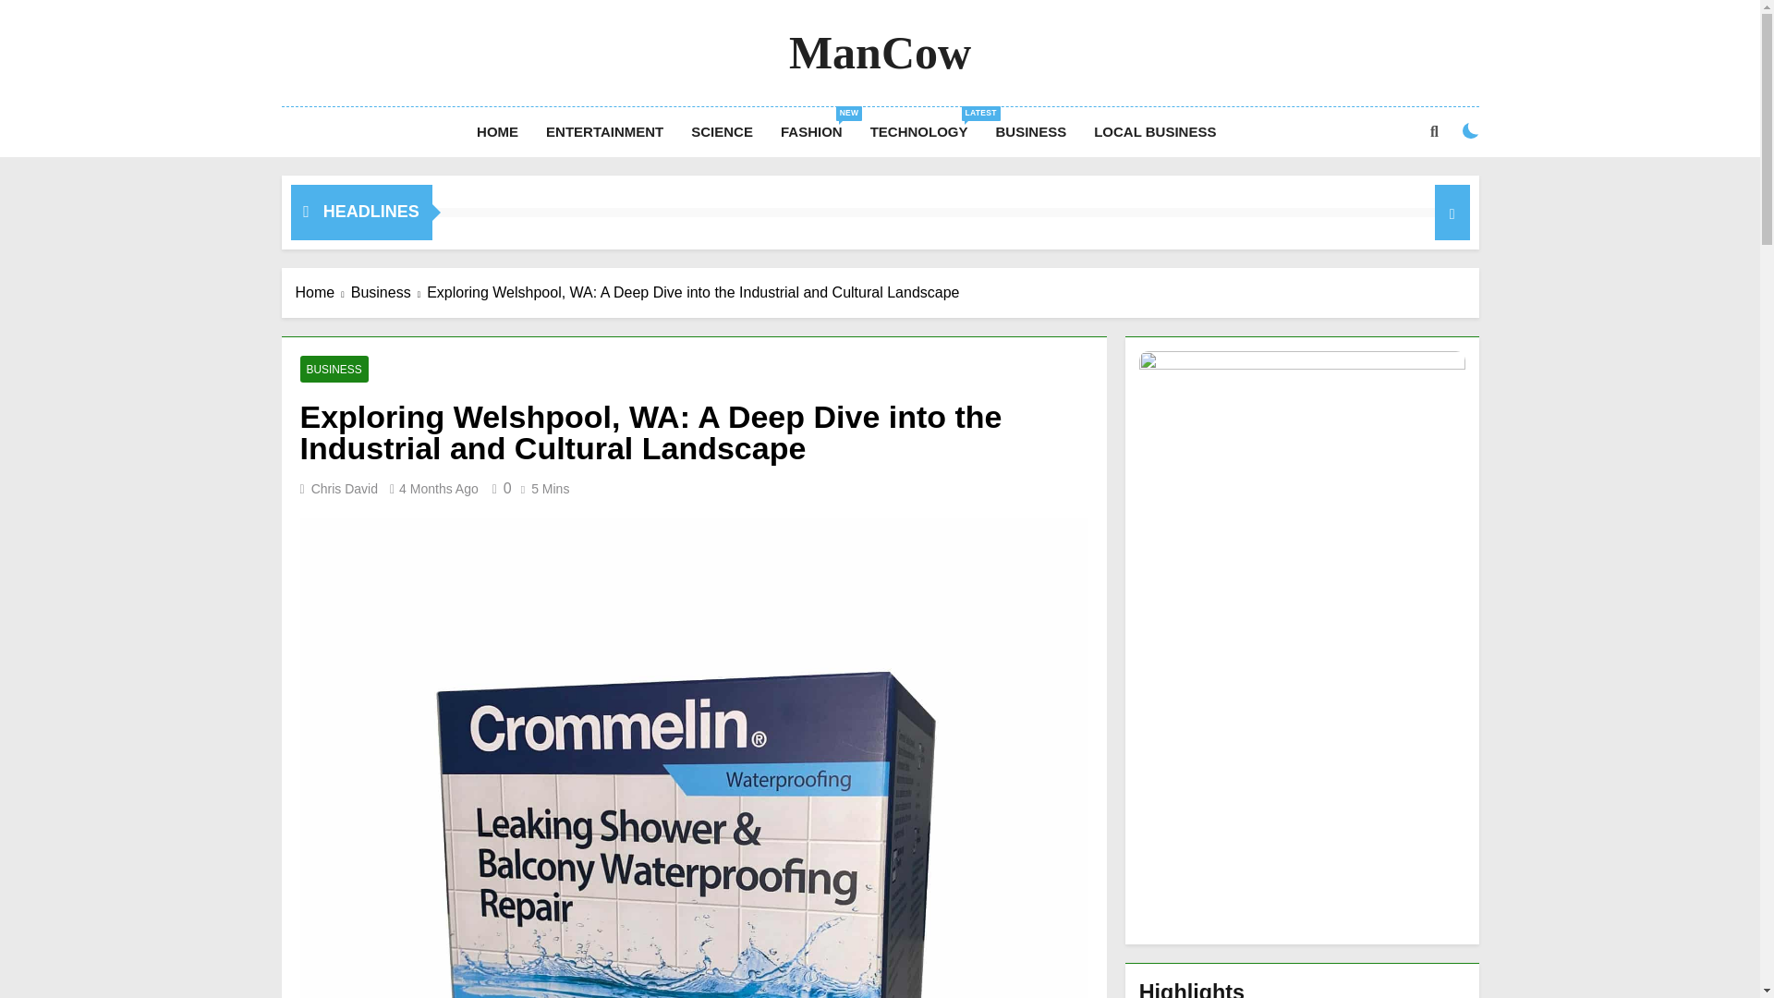 Image resolution: width=1774 pixels, height=998 pixels. Describe the element at coordinates (604, 131) in the screenshot. I see `0` at that location.